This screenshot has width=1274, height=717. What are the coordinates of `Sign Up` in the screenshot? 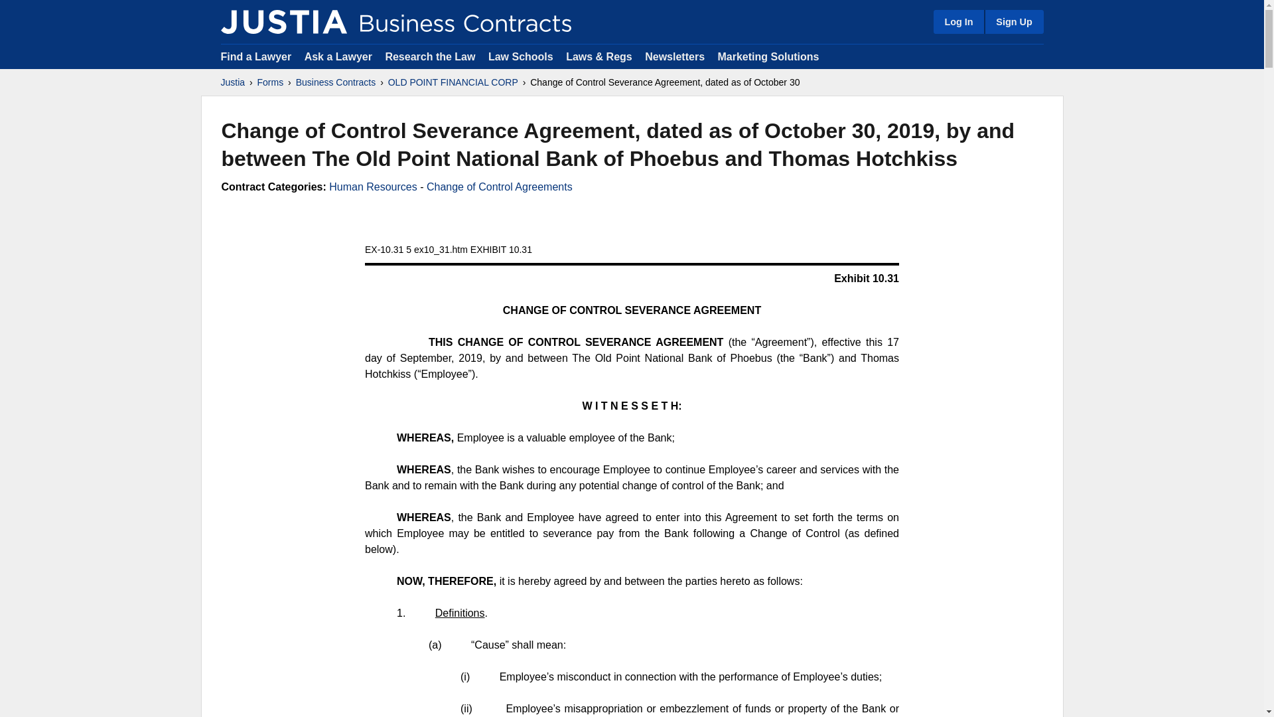 It's located at (1013, 21).